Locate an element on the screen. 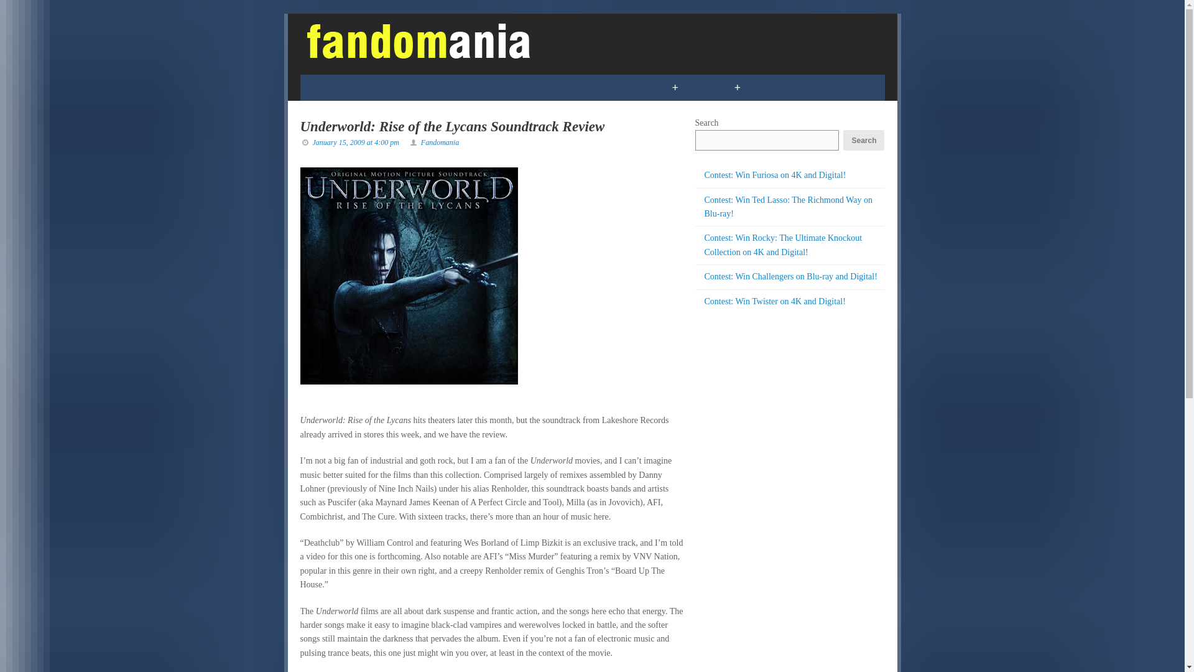 Image resolution: width=1194 pixels, height=672 pixels. Games is located at coordinates (392, 87).